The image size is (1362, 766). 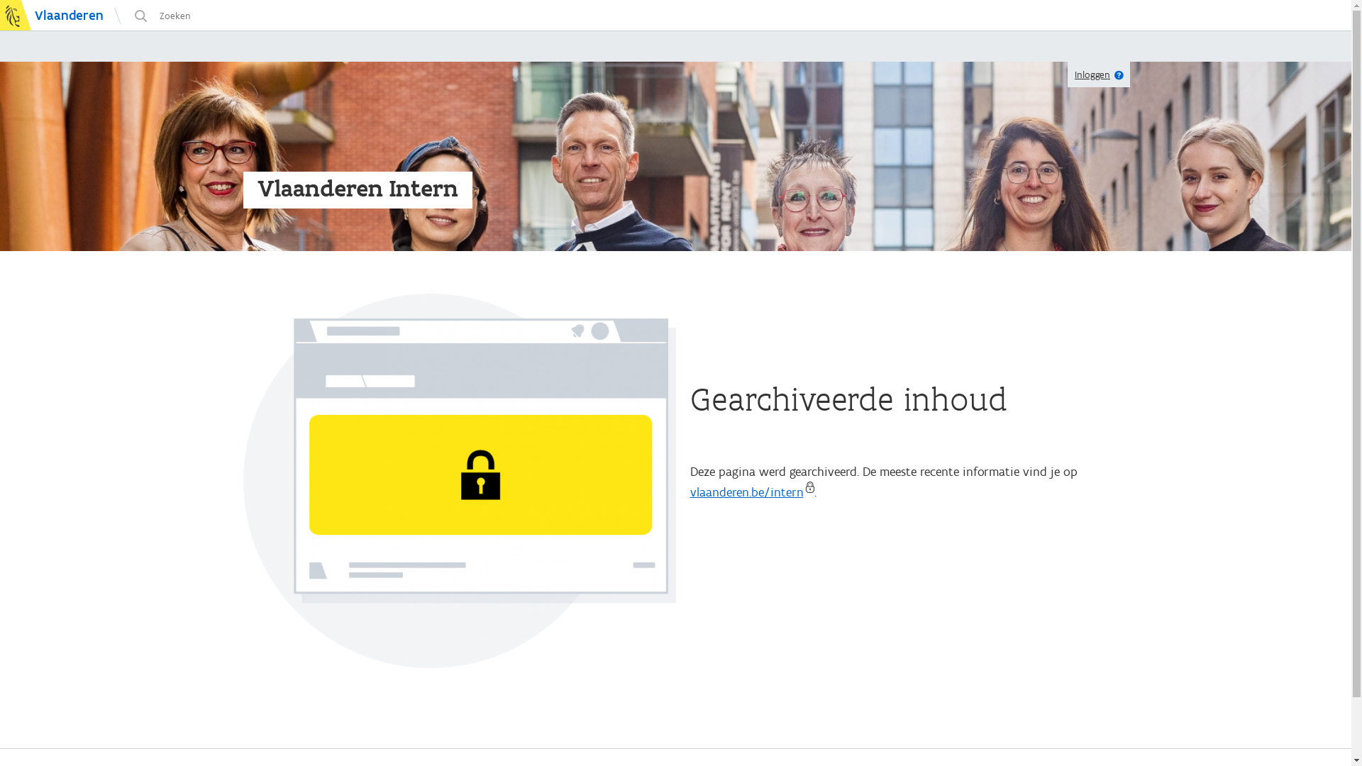 I want to click on Vlaanderen, so click(x=52, y=16).